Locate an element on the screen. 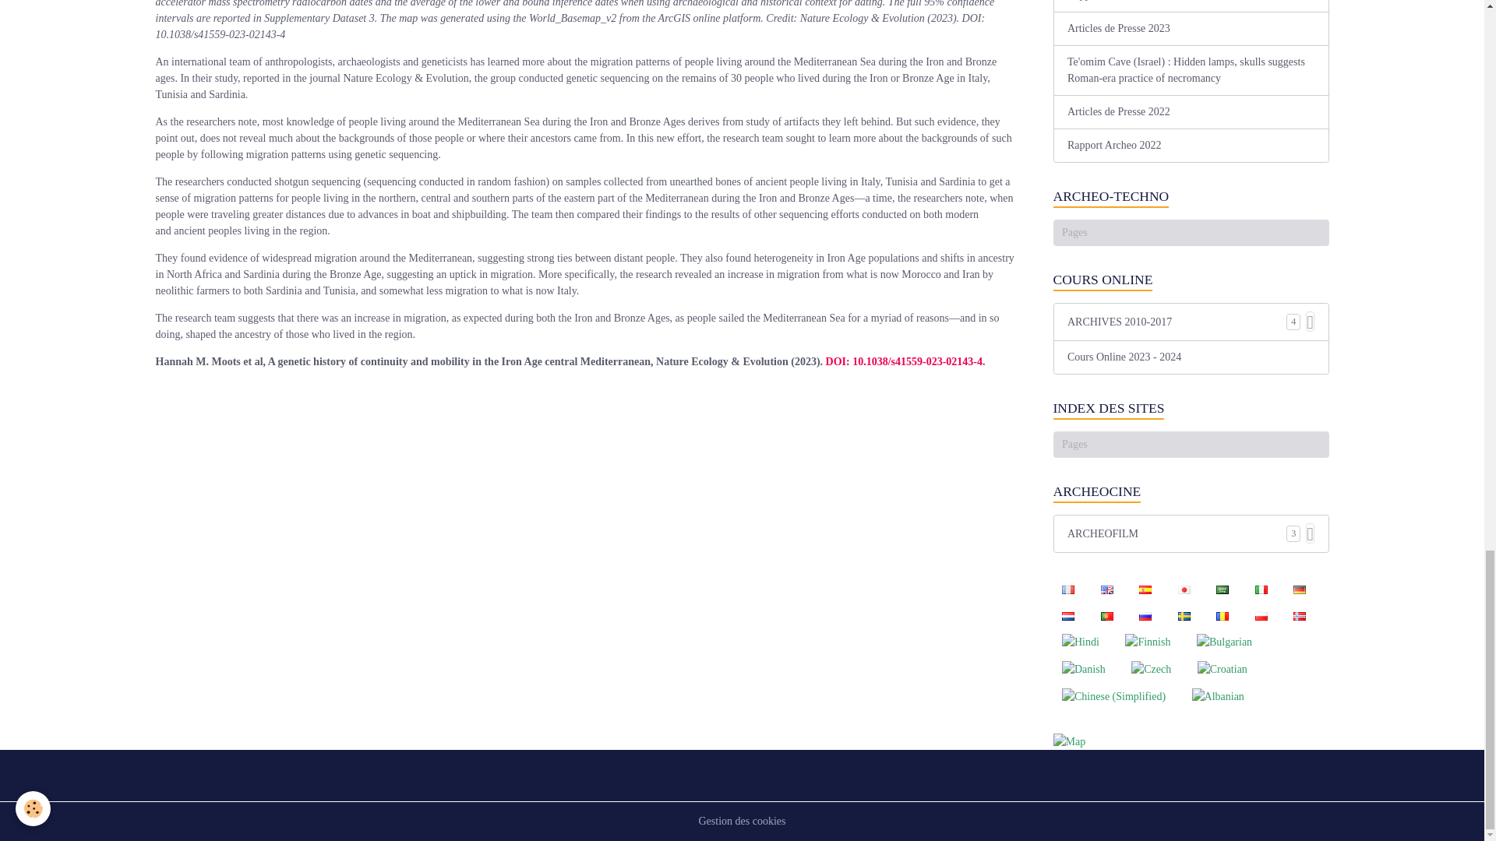 The height and width of the screenshot is (841, 1496). Portuguesa is located at coordinates (1106, 615).